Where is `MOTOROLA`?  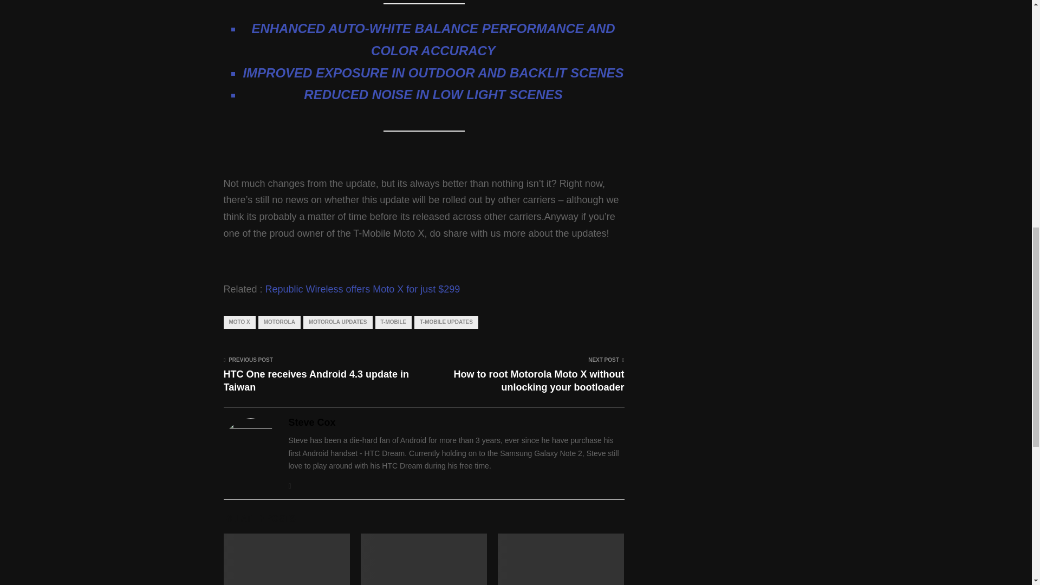 MOTOROLA is located at coordinates (279, 322).